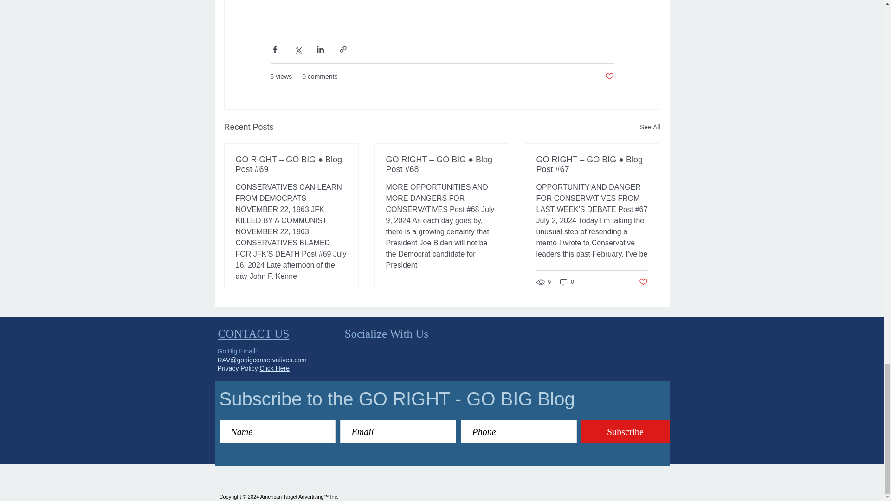  Describe the element at coordinates (275, 368) in the screenshot. I see `Click Here` at that location.